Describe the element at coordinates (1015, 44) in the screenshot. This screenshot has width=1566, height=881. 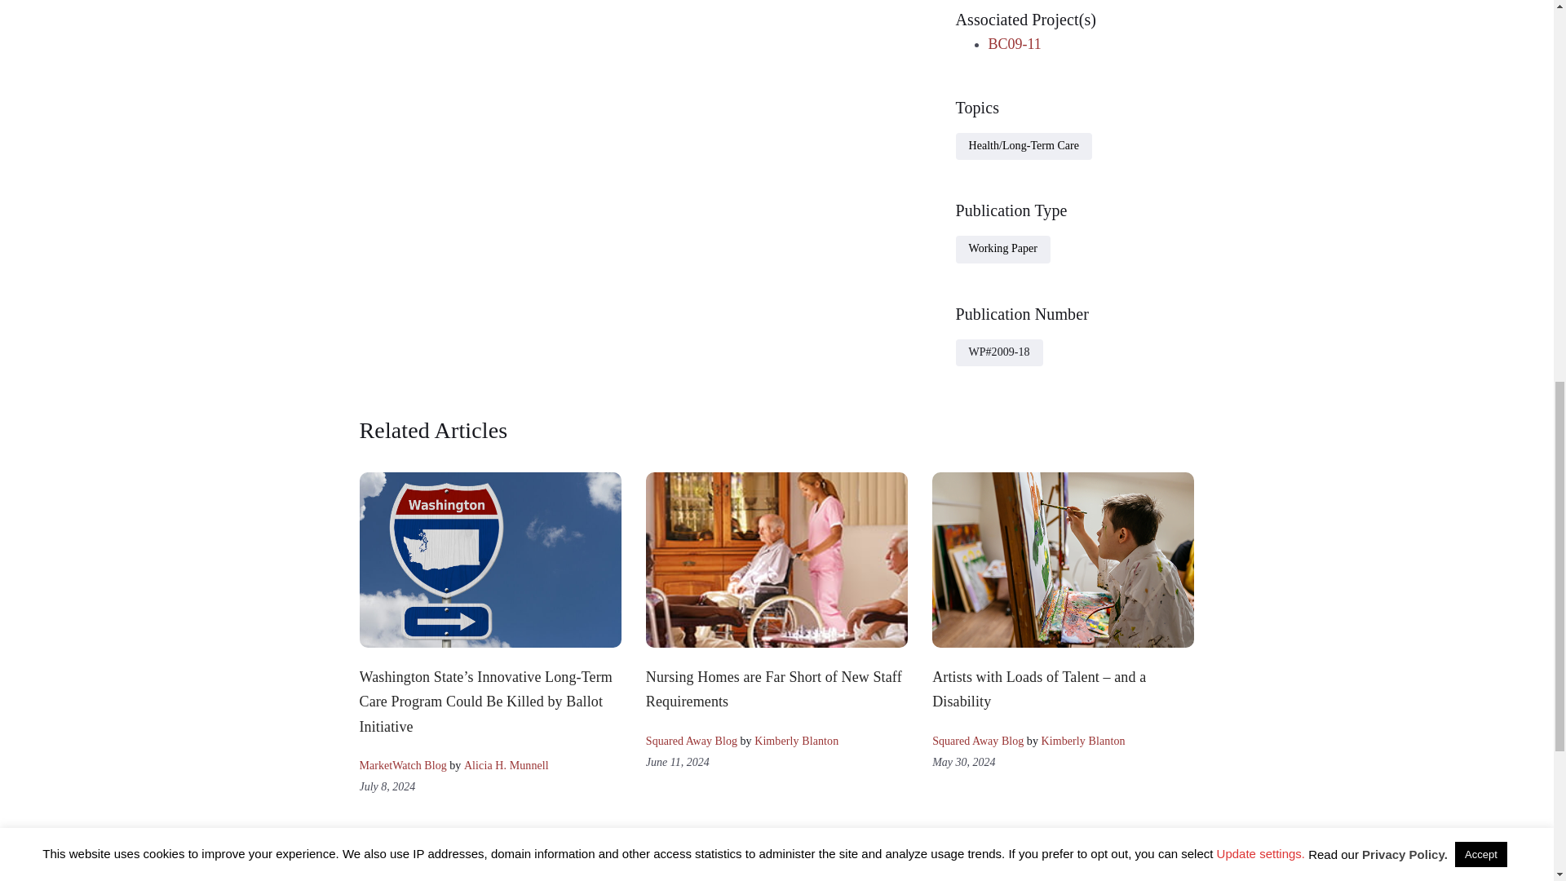
I see `BC09-11` at that location.